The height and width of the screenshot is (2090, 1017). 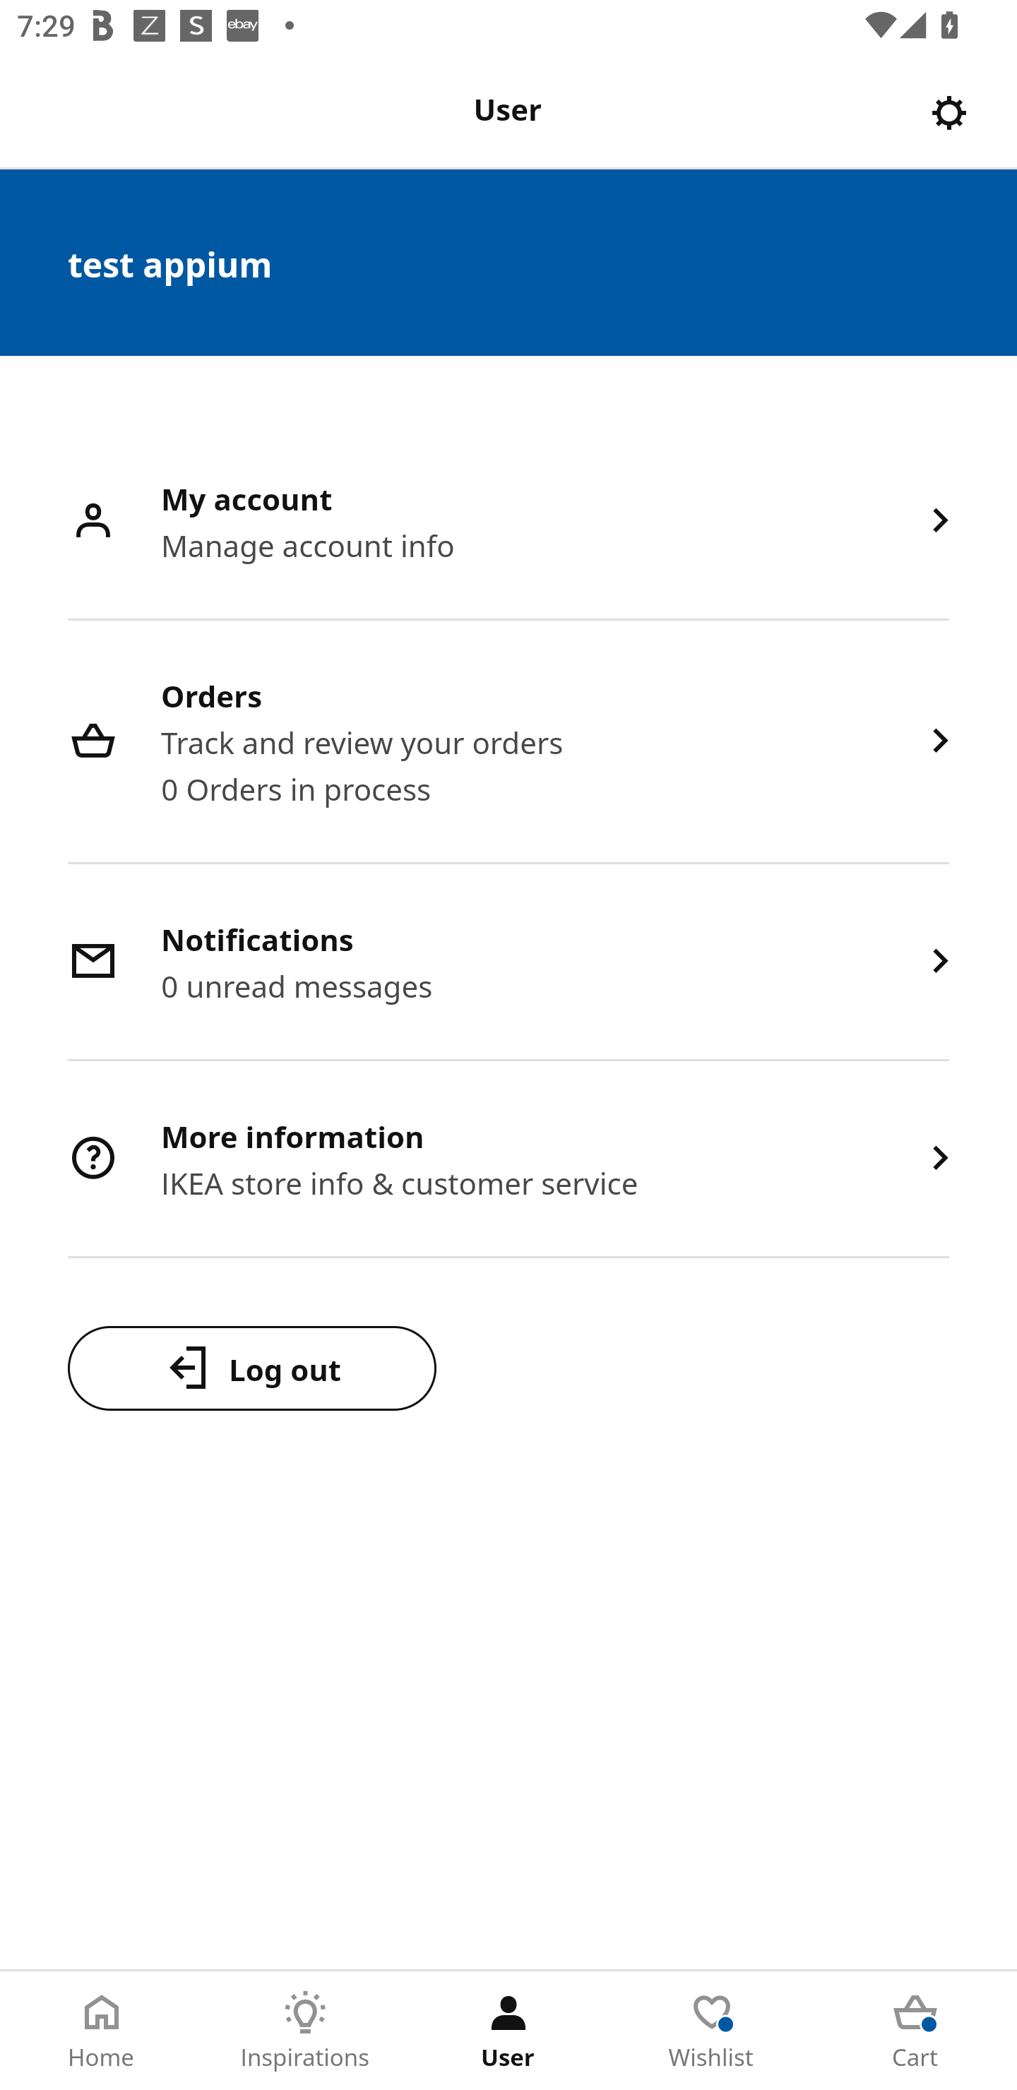 What do you see at coordinates (509, 963) in the screenshot?
I see `Notifications
0 unread messages` at bounding box center [509, 963].